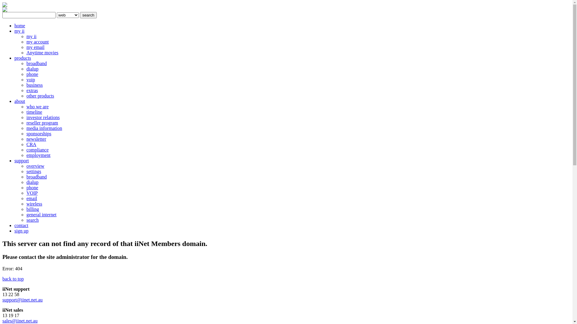 Image resolution: width=577 pixels, height=324 pixels. Describe the element at coordinates (41, 215) in the screenshot. I see `general internet` at that location.